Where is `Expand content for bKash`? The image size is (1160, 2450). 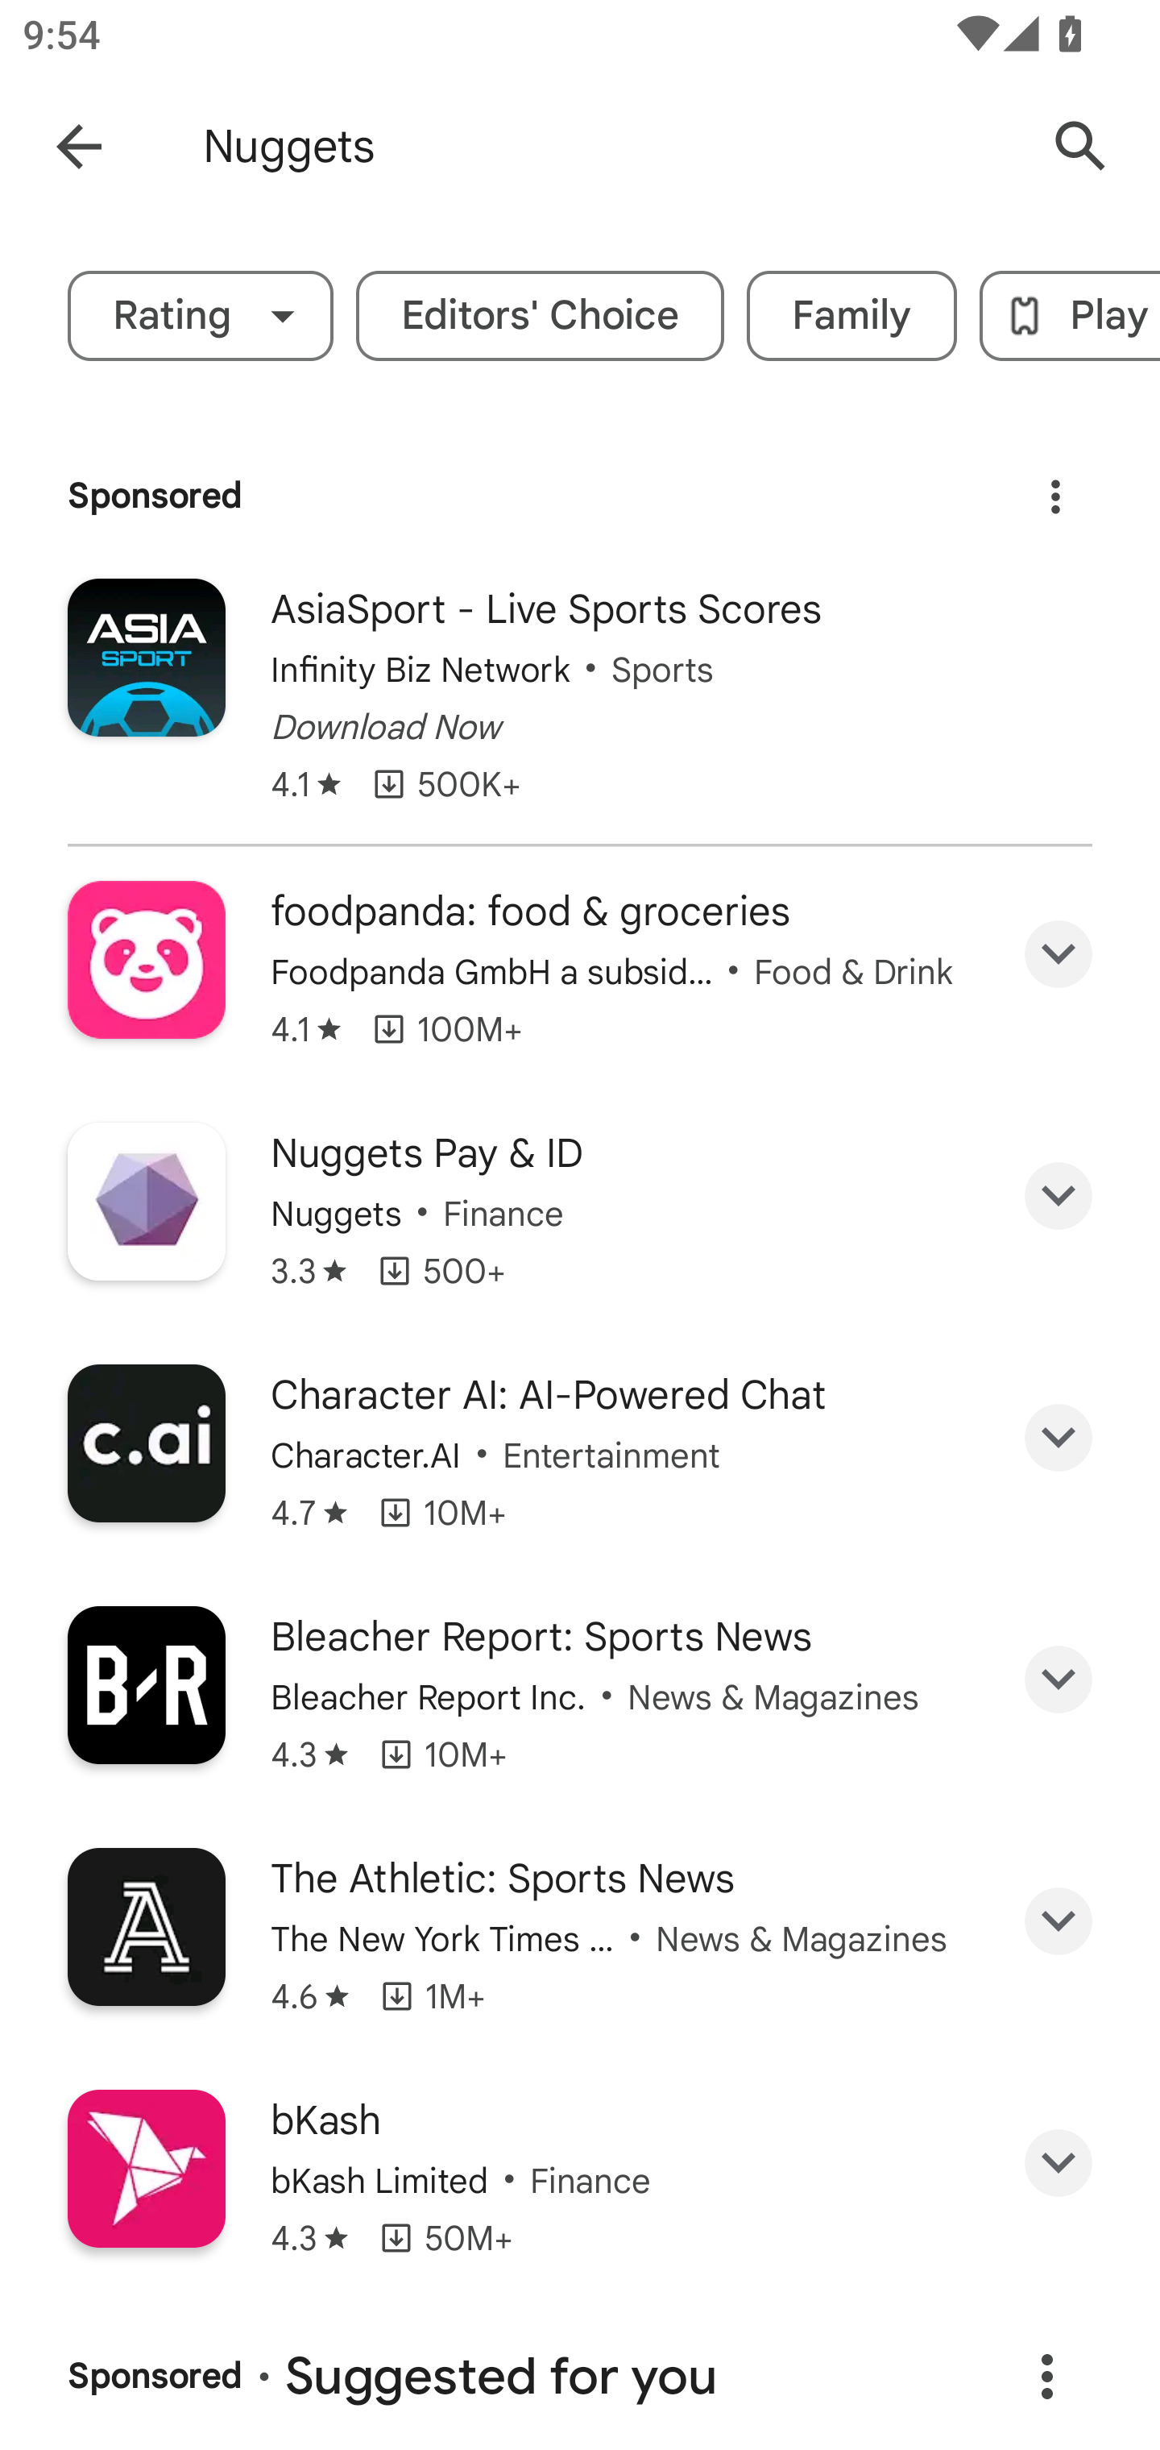 Expand content for bKash is located at coordinates (1058, 2163).